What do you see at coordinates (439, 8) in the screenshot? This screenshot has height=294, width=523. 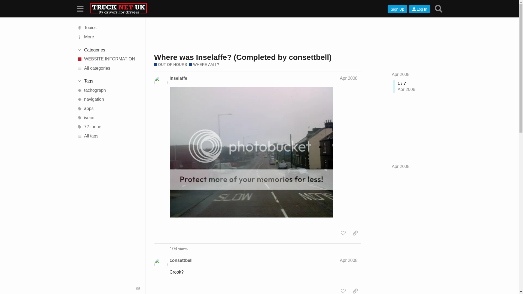 I see `Jump to the last post` at bounding box center [439, 8].